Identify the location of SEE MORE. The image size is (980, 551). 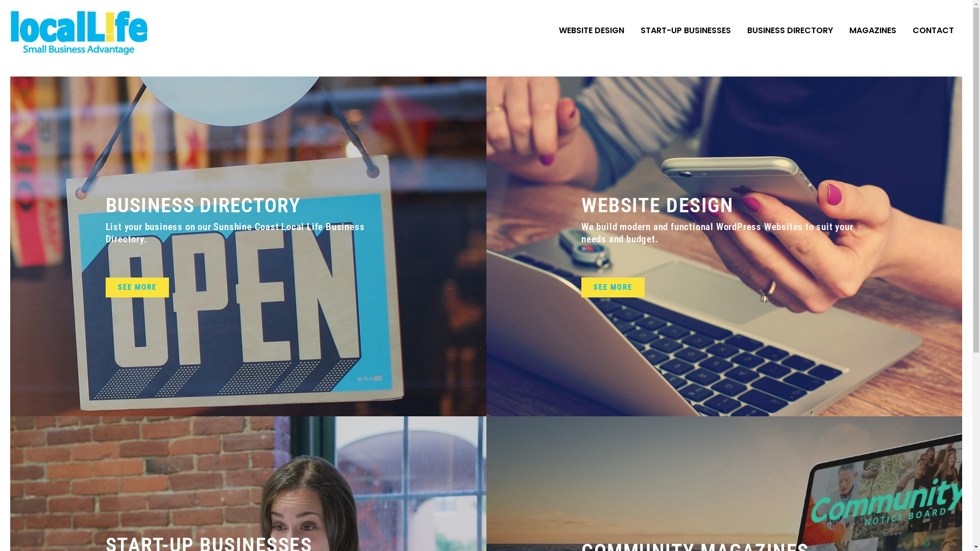
(613, 288).